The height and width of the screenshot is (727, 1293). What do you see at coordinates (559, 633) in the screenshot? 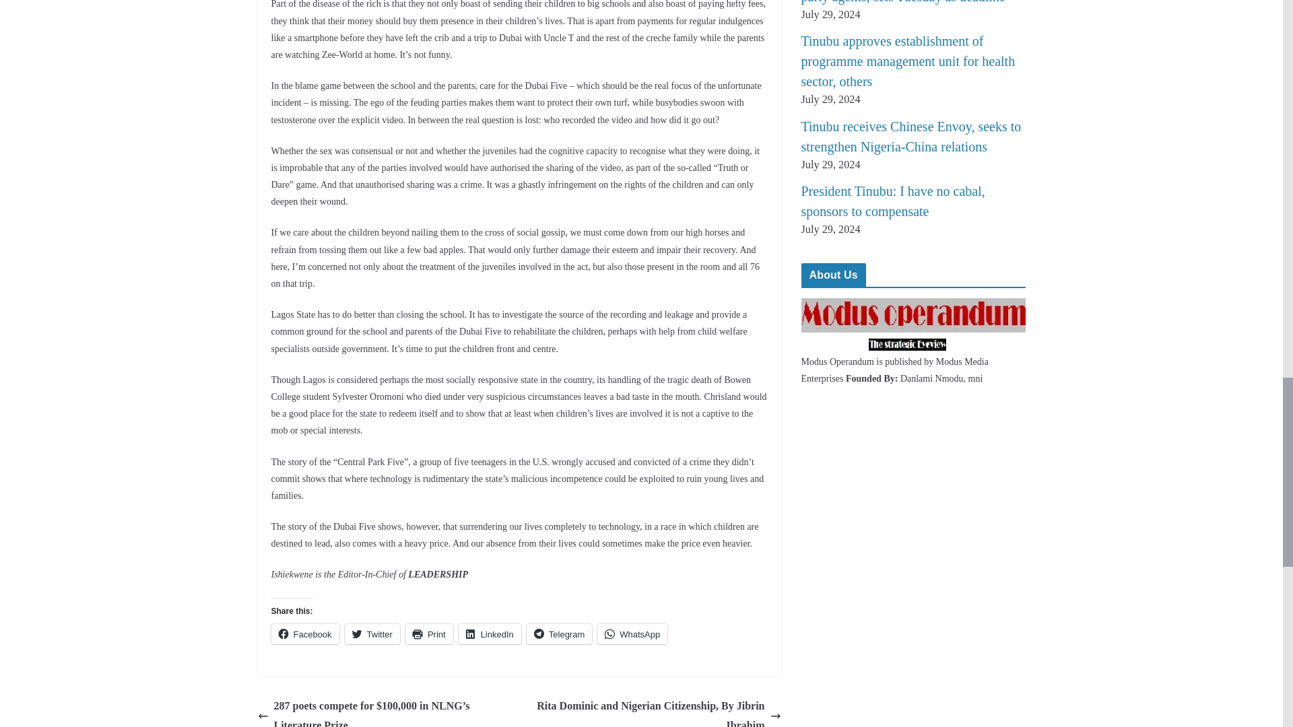
I see `Click to share on Telegram` at bounding box center [559, 633].